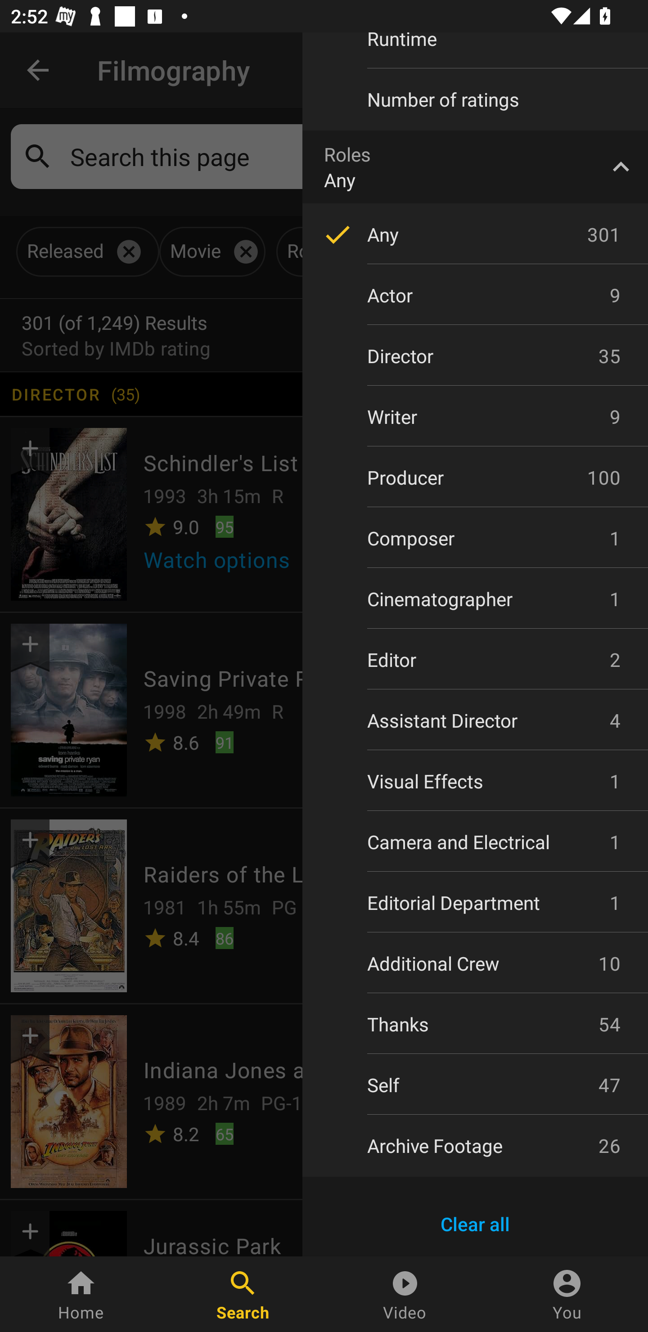 The height and width of the screenshot is (1332, 648). I want to click on You, so click(567, 1294).